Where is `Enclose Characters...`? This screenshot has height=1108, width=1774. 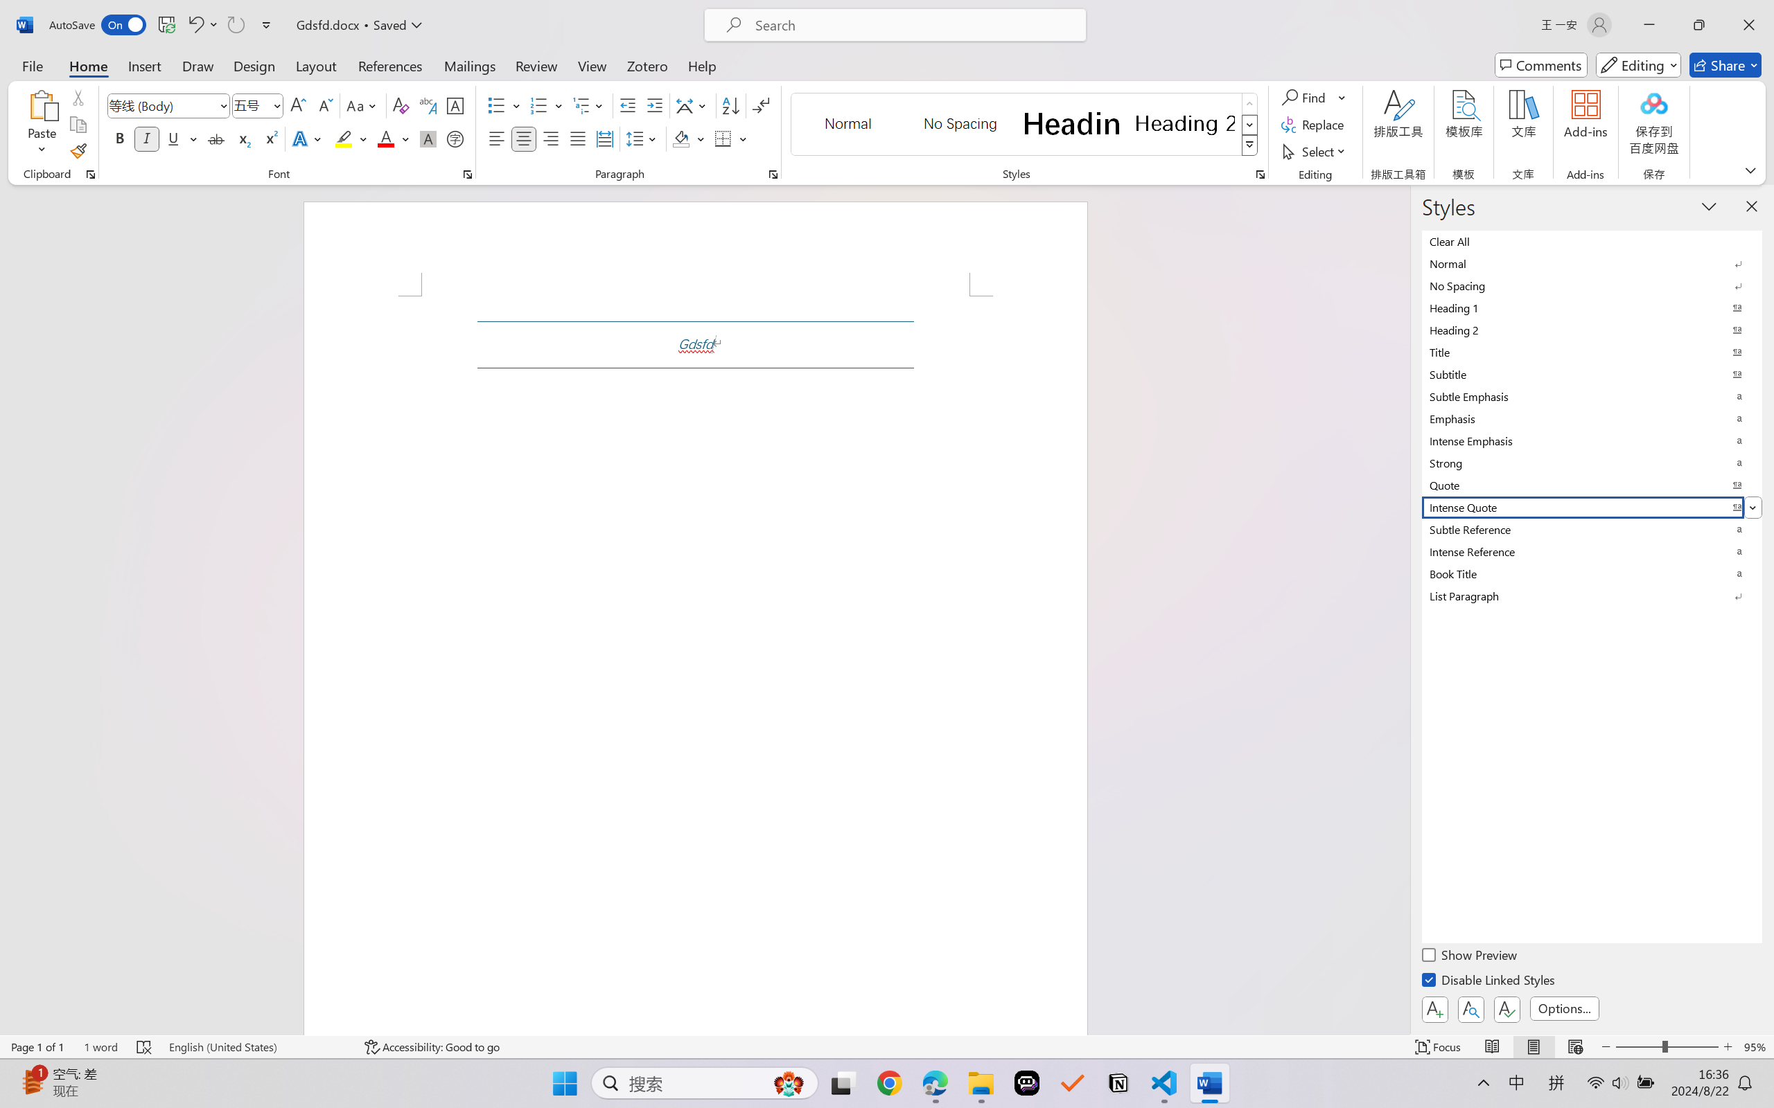
Enclose Characters... is located at coordinates (456, 138).